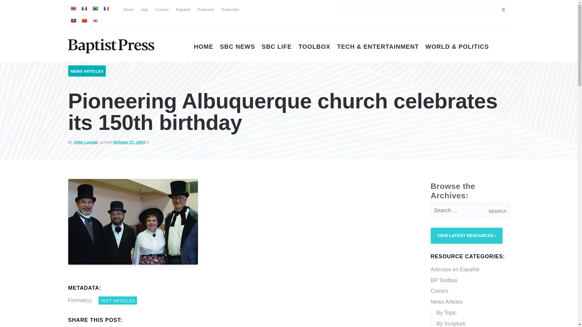 The image size is (582, 327). I want to click on Haitian, so click(73, 21).